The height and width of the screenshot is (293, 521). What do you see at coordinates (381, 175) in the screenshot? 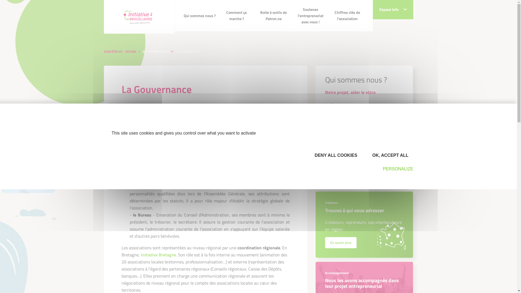
I see `Cliquez ici` at bounding box center [381, 175].